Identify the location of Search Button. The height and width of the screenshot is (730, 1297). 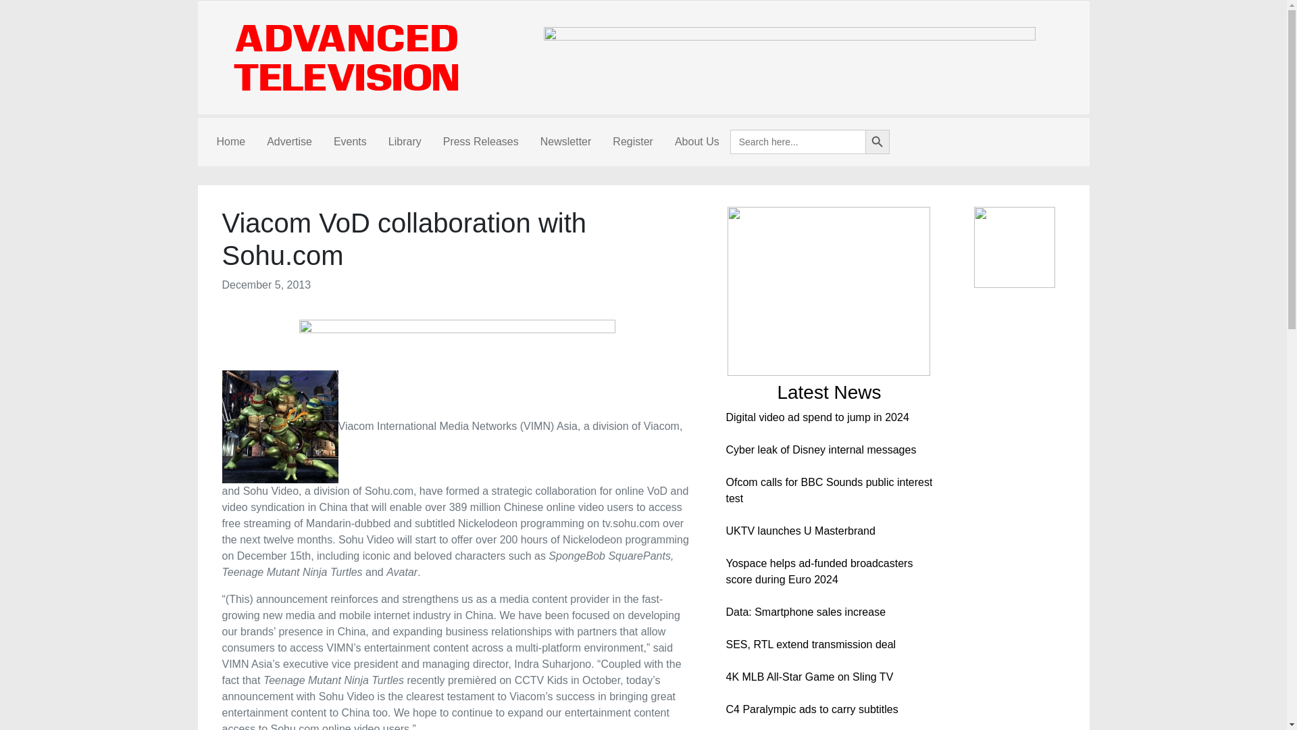
(877, 142).